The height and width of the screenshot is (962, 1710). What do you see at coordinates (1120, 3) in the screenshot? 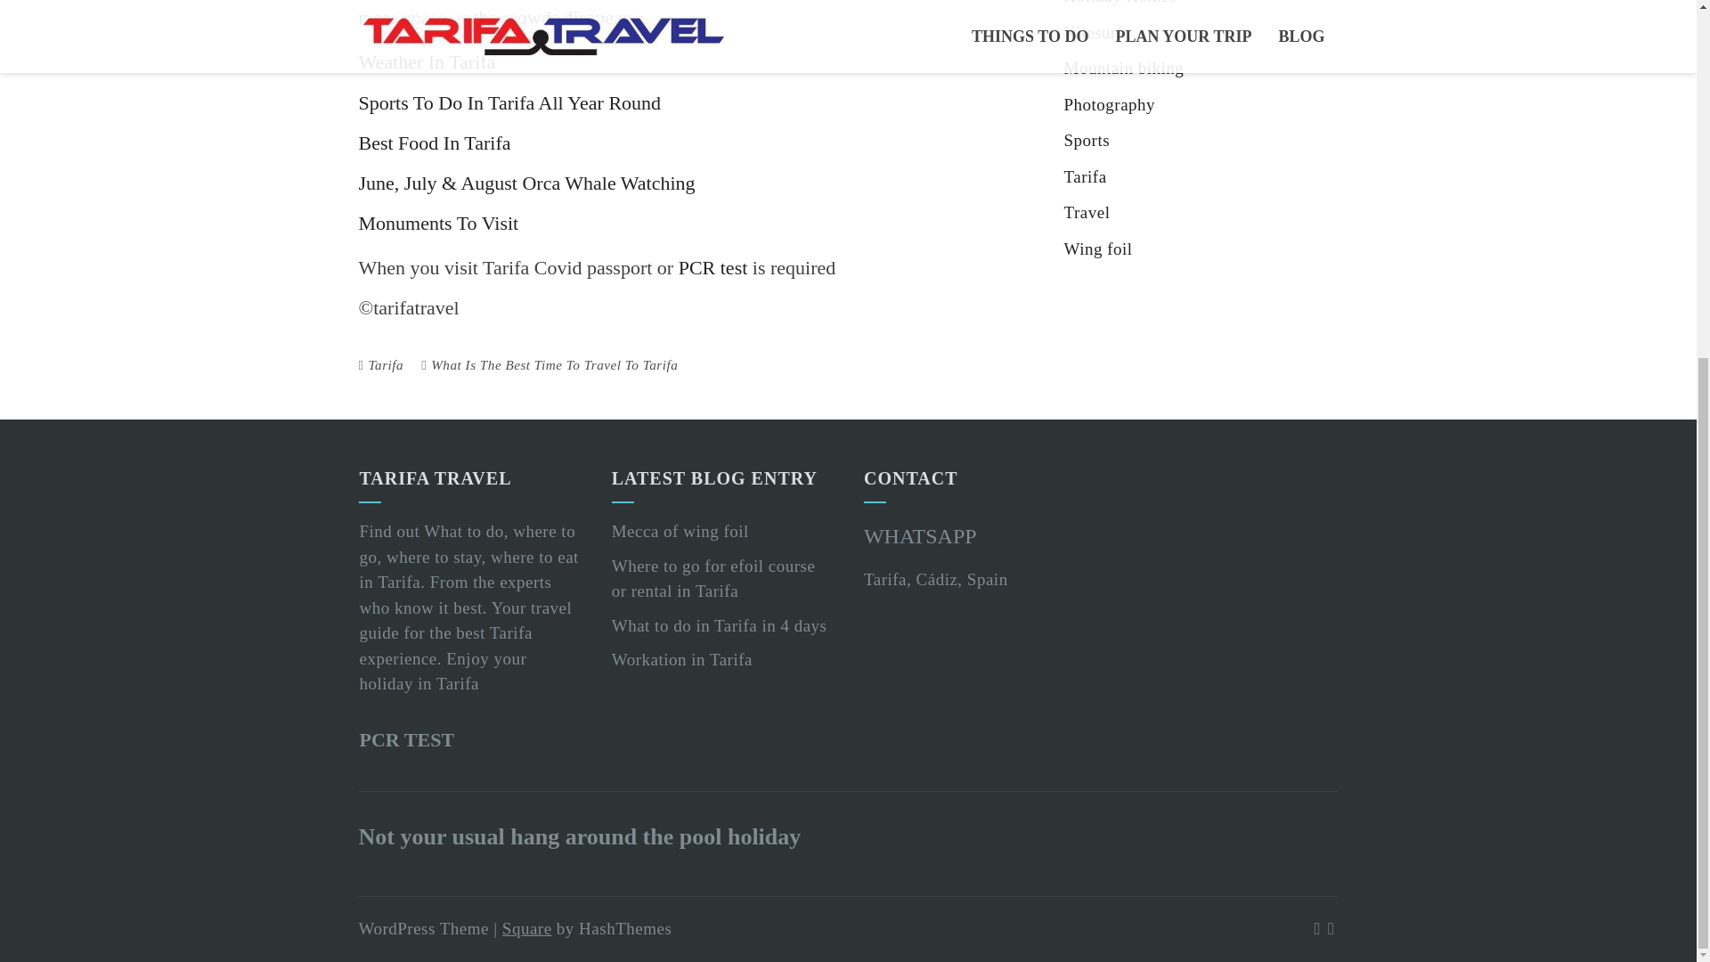
I see `Holiday Homes` at bounding box center [1120, 3].